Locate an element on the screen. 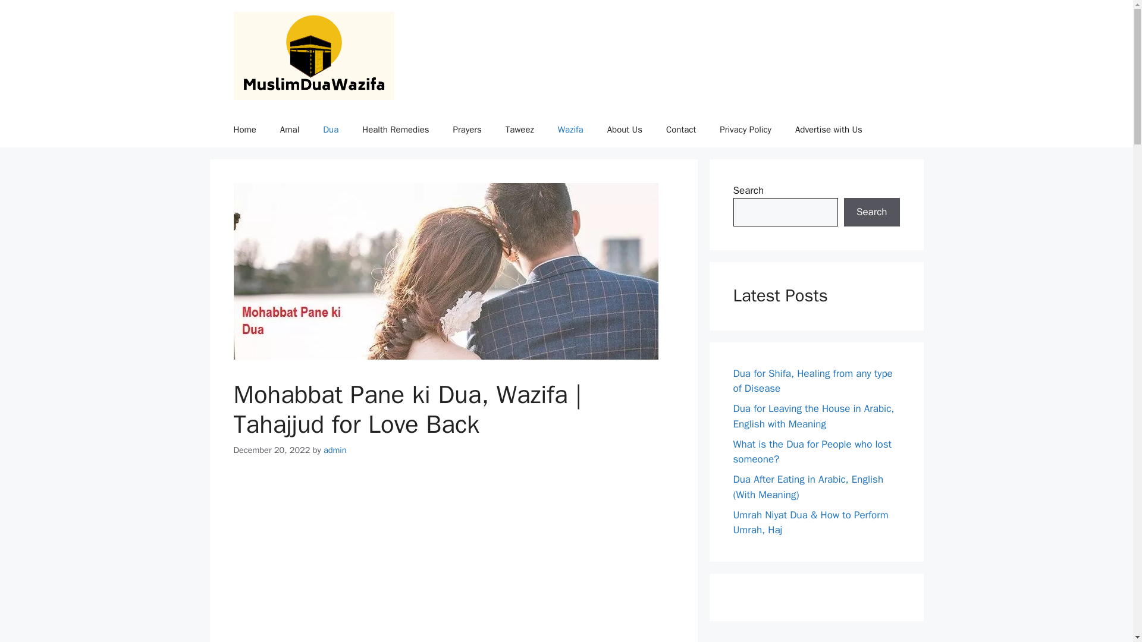 This screenshot has width=1142, height=642. Advertisement is located at coordinates (453, 560).